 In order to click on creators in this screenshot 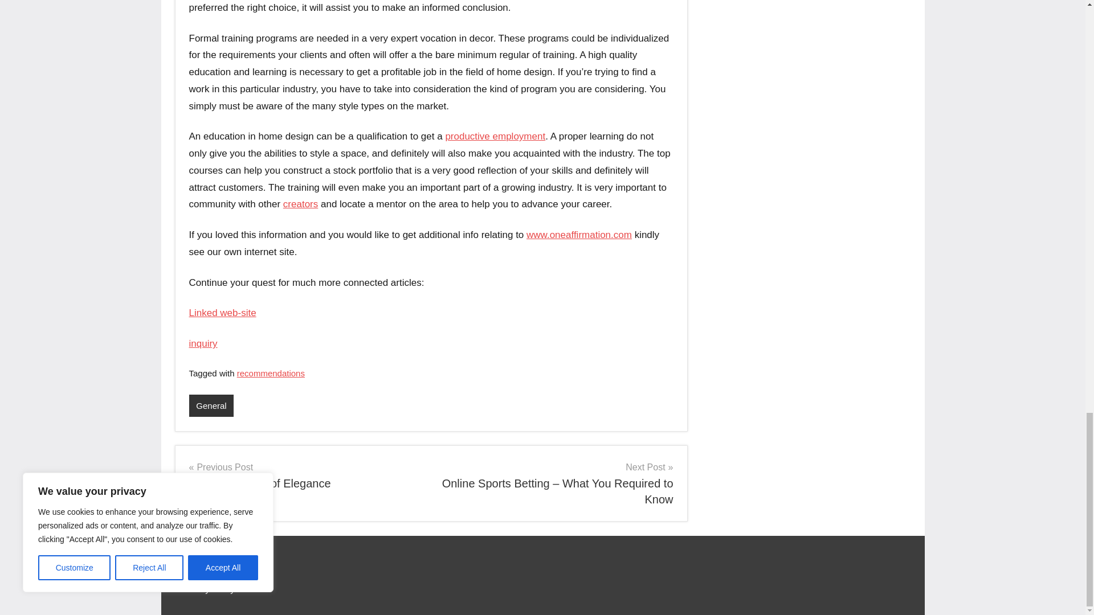, I will do `click(211, 405)`.